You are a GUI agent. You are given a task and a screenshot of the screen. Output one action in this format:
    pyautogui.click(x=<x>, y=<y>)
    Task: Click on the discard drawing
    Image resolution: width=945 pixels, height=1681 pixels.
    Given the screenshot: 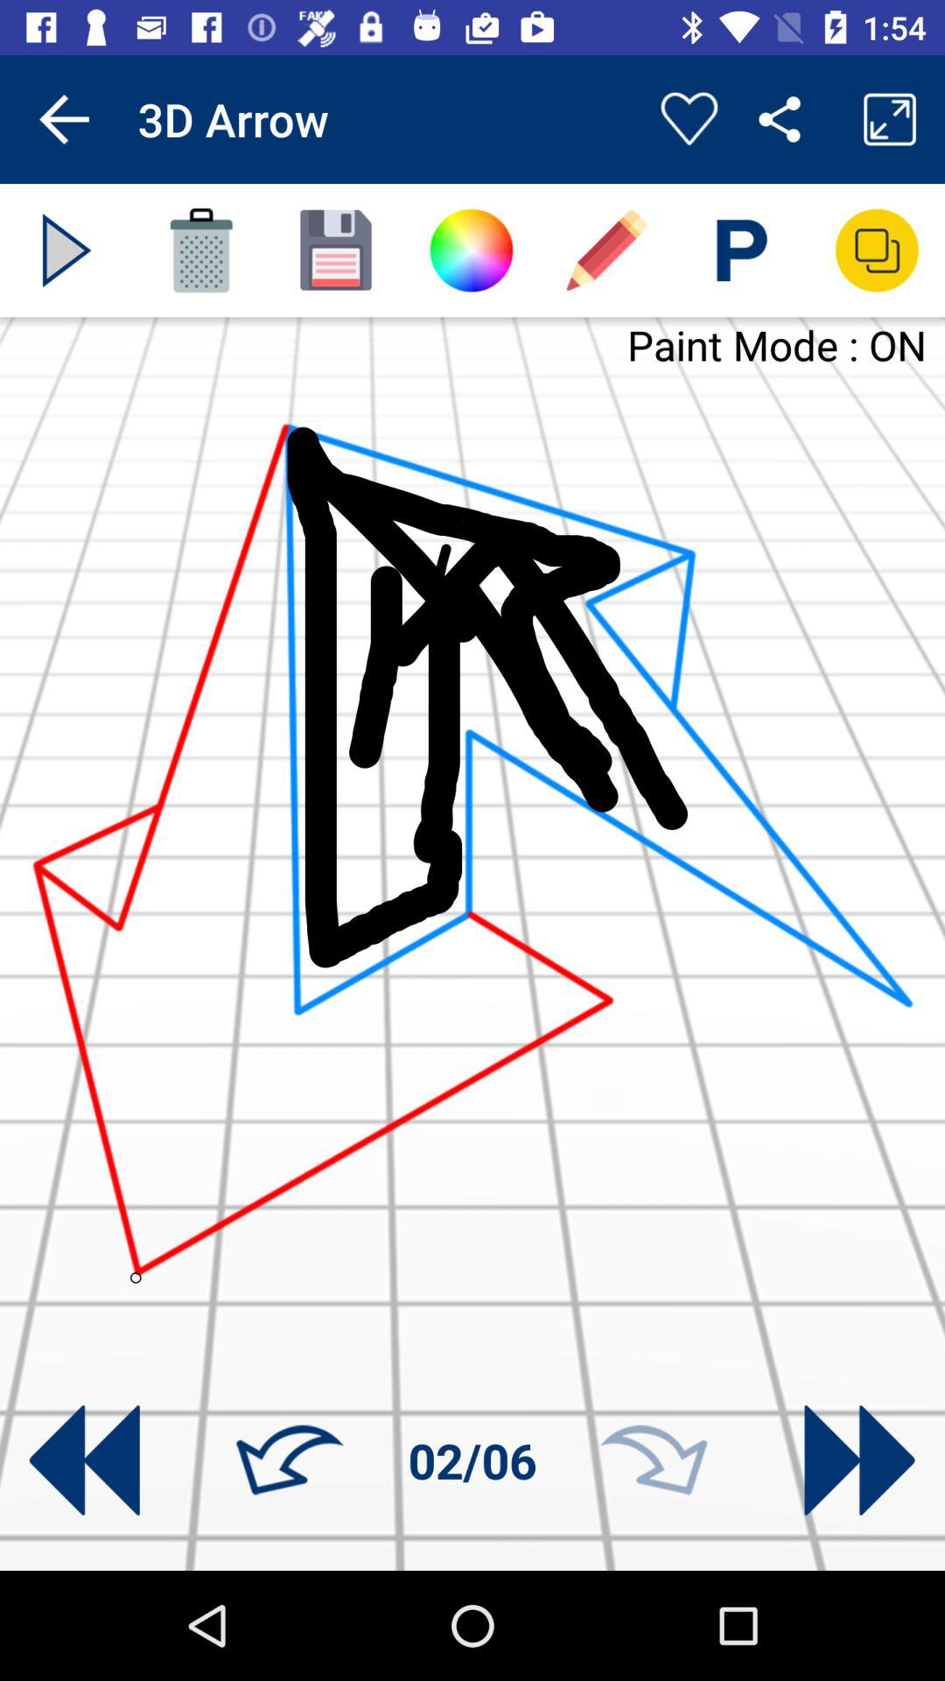 What is the action you would take?
    pyautogui.click(x=201, y=250)
    